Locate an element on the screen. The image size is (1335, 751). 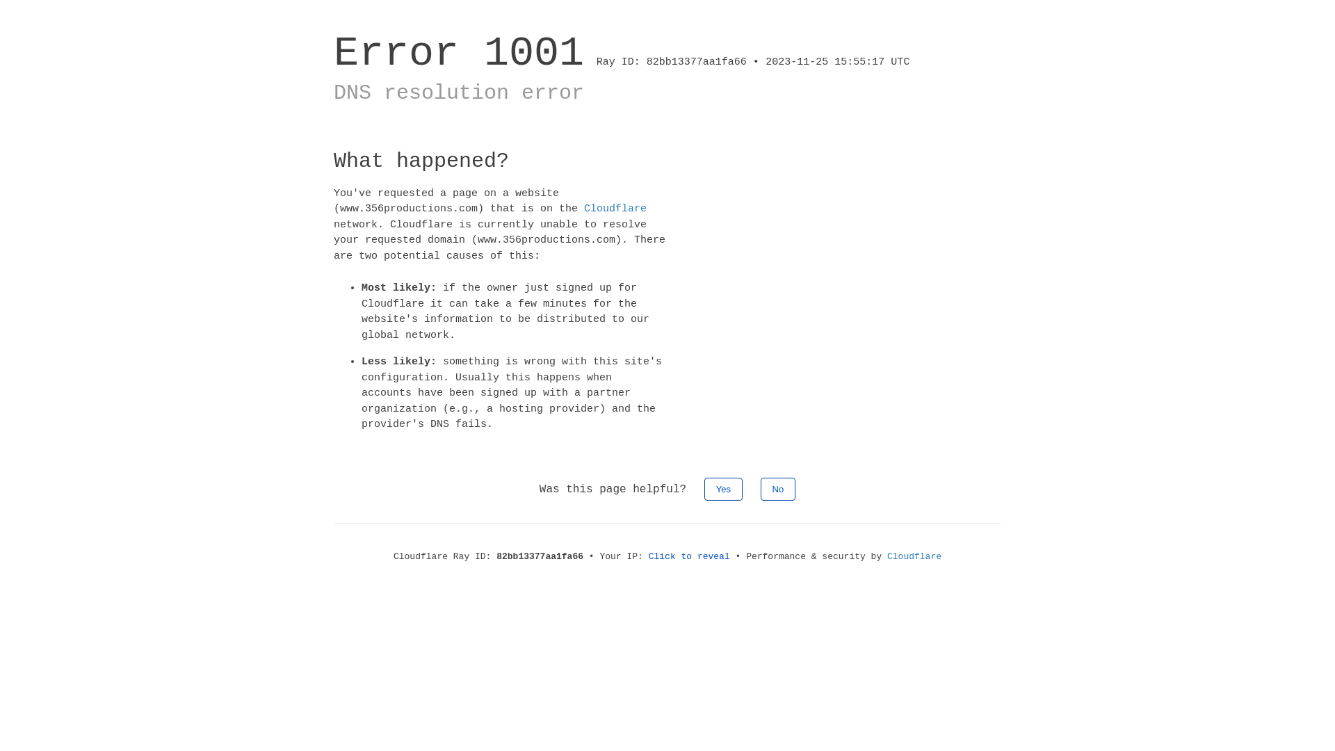
No is located at coordinates (779, 488).